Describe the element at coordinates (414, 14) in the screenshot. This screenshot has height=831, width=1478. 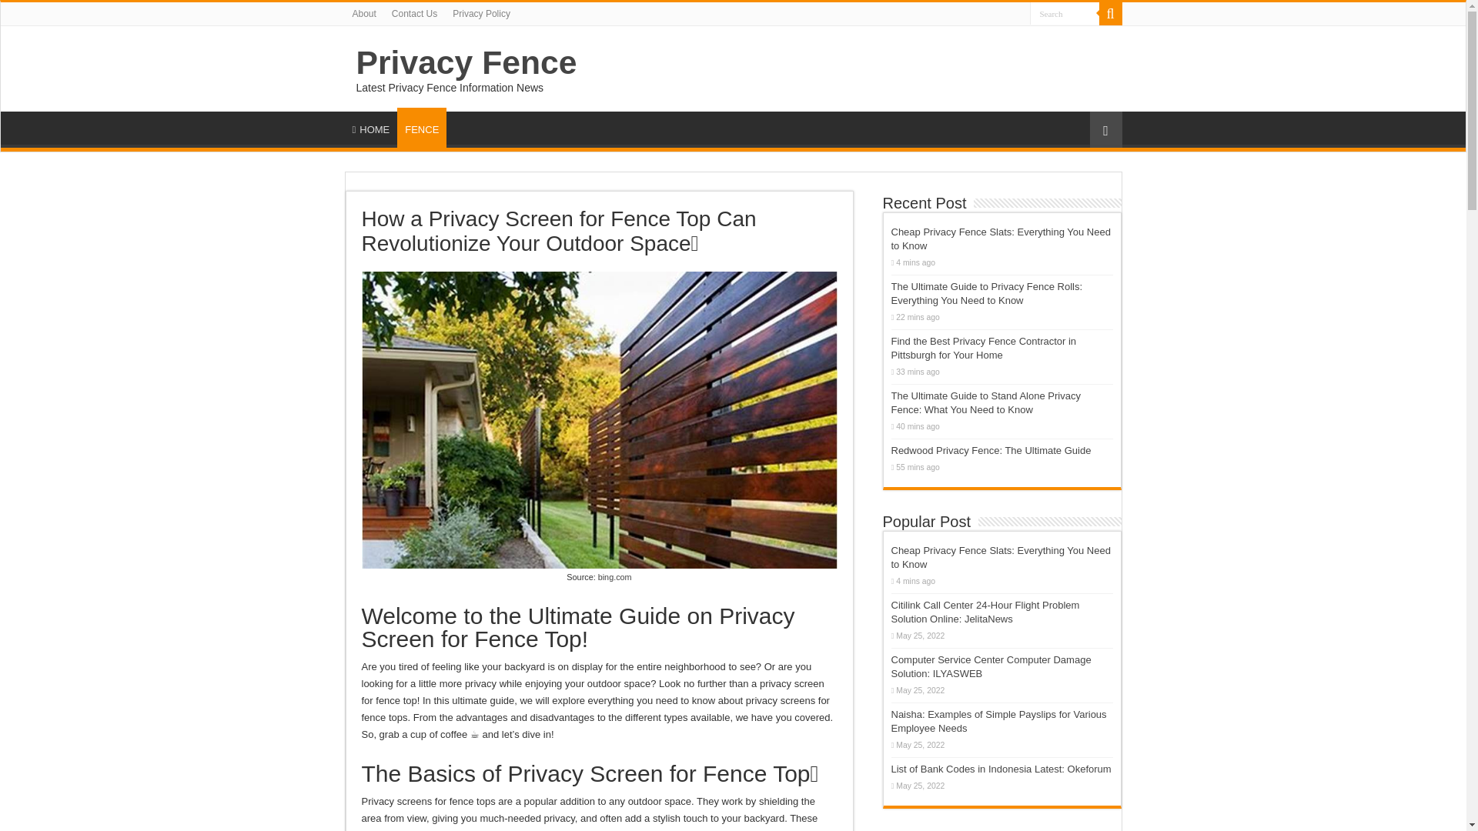
I see `Contact Us` at that location.